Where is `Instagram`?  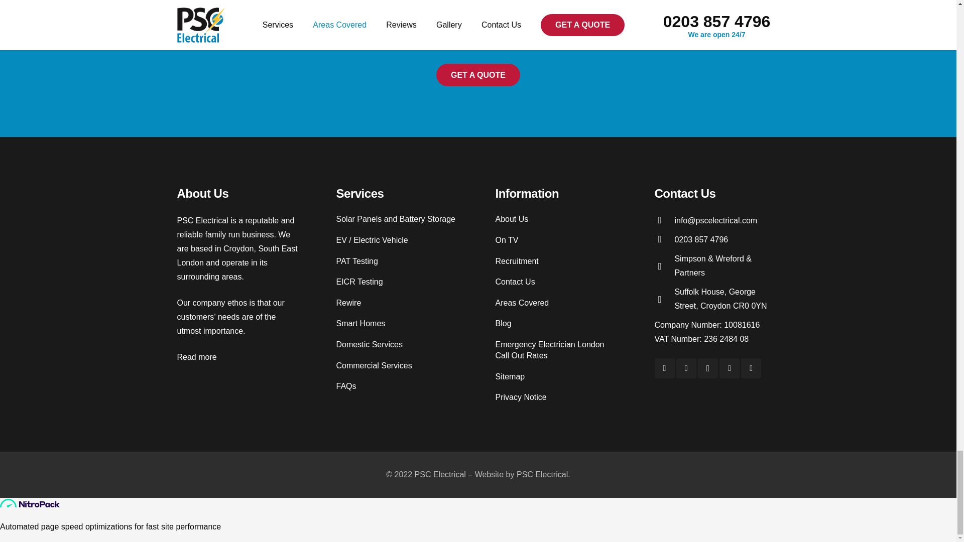 Instagram is located at coordinates (708, 368).